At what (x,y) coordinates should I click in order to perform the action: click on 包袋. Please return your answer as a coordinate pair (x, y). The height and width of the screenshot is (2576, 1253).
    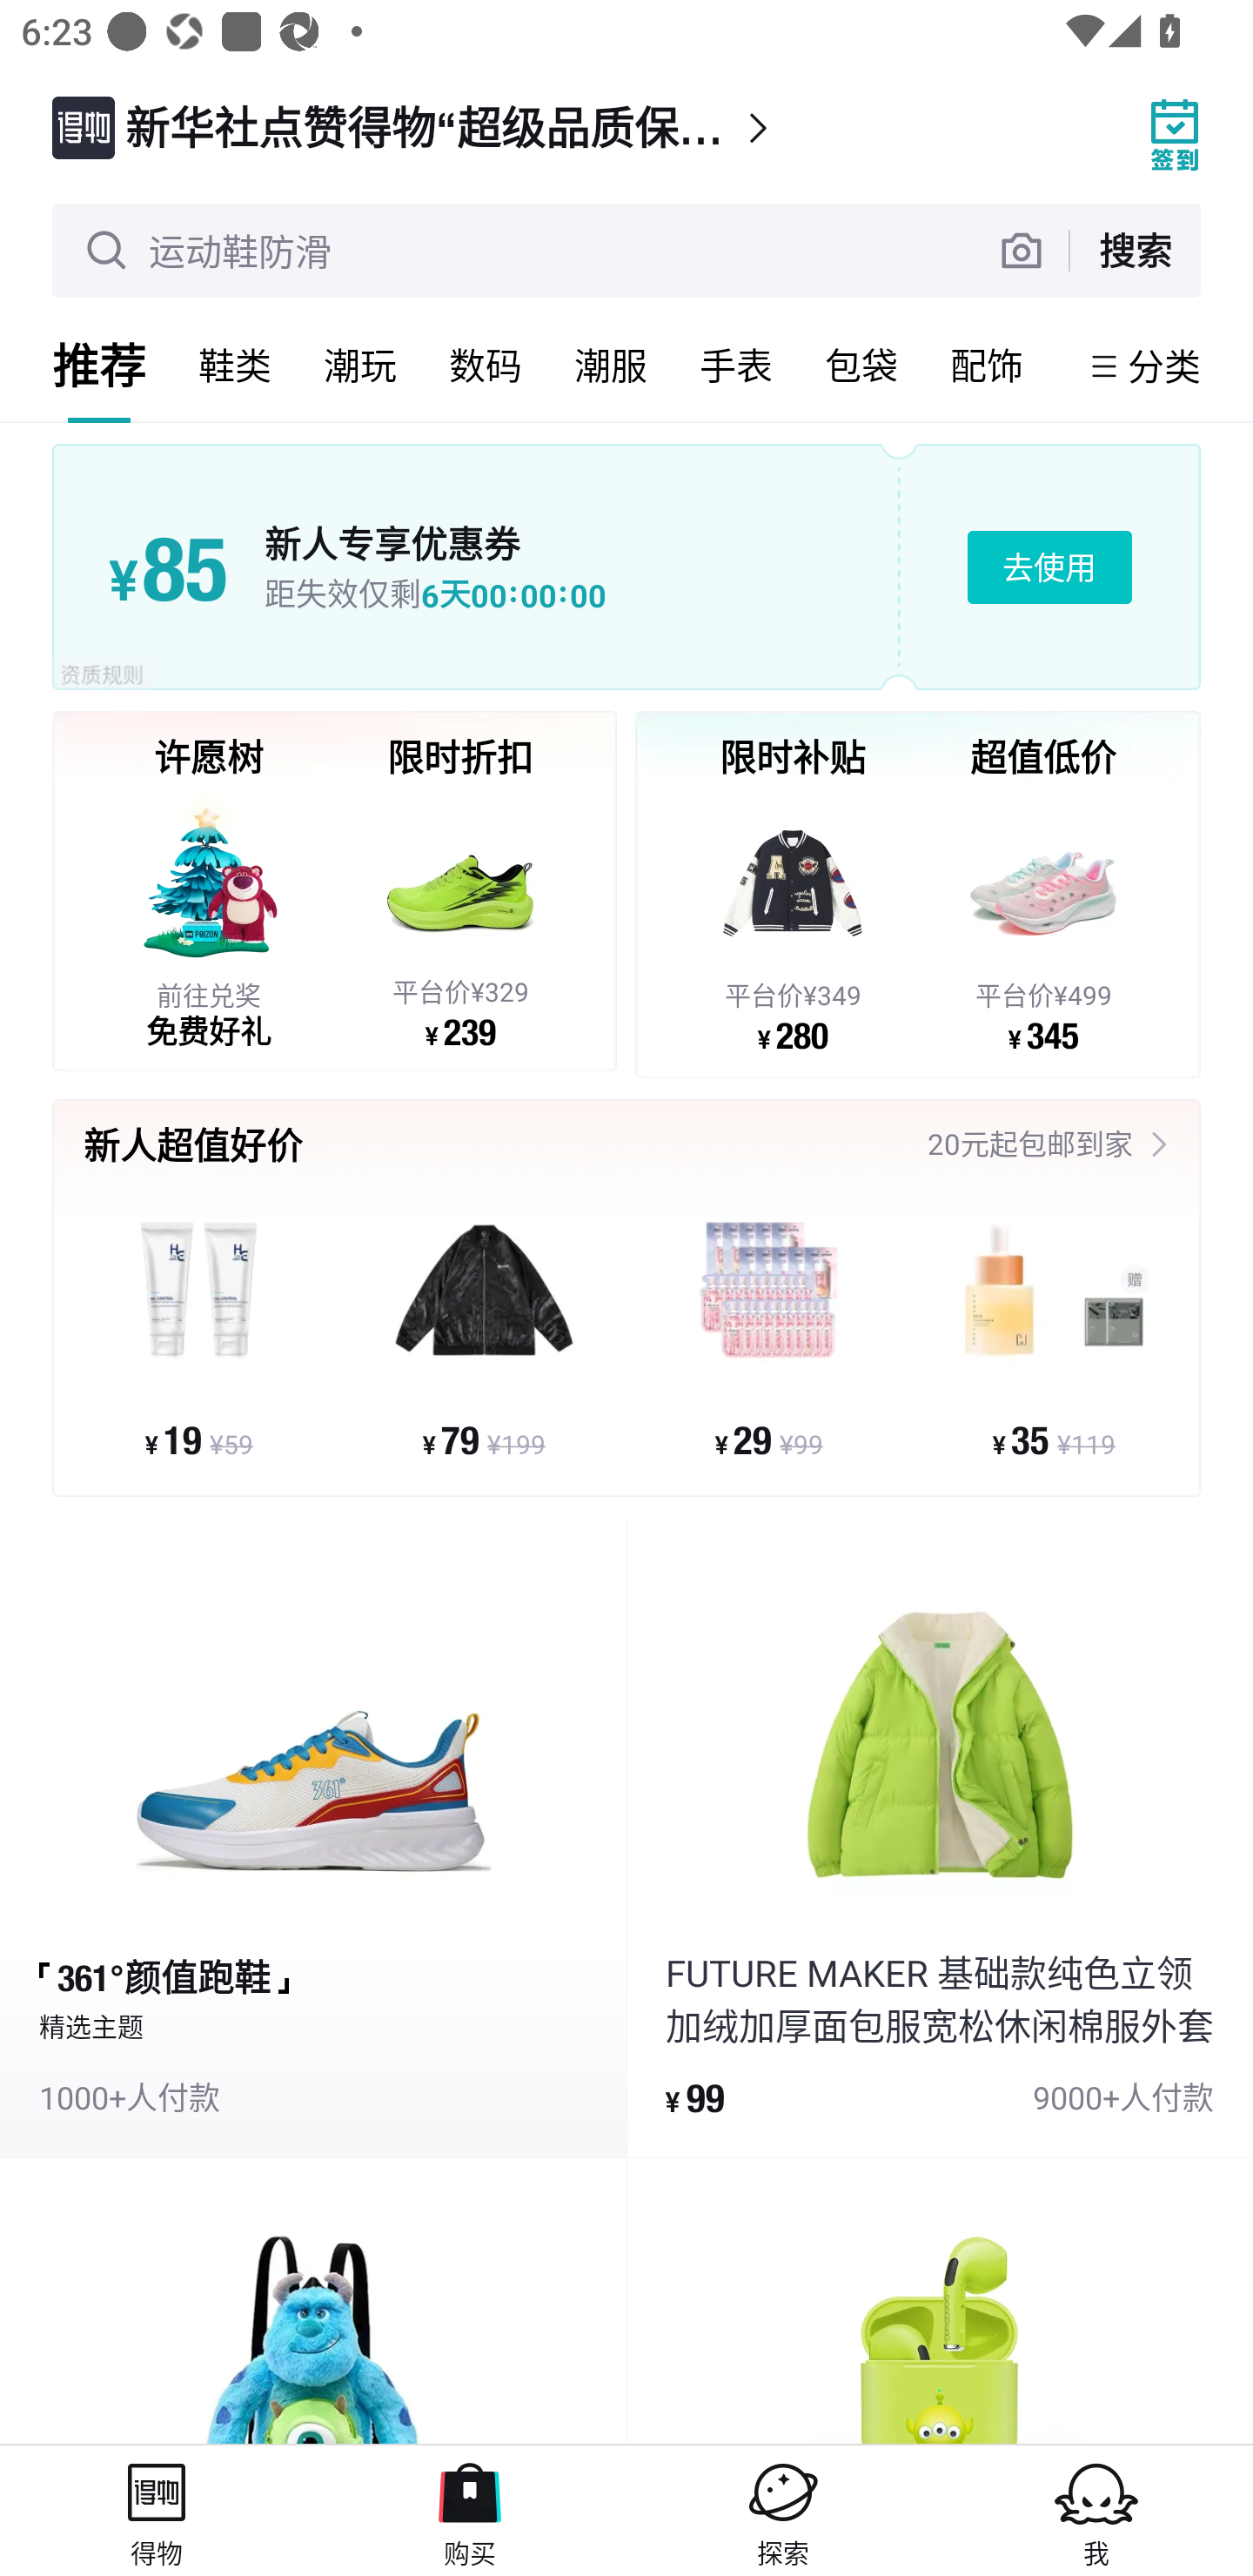
    Looking at the image, I should click on (861, 366).